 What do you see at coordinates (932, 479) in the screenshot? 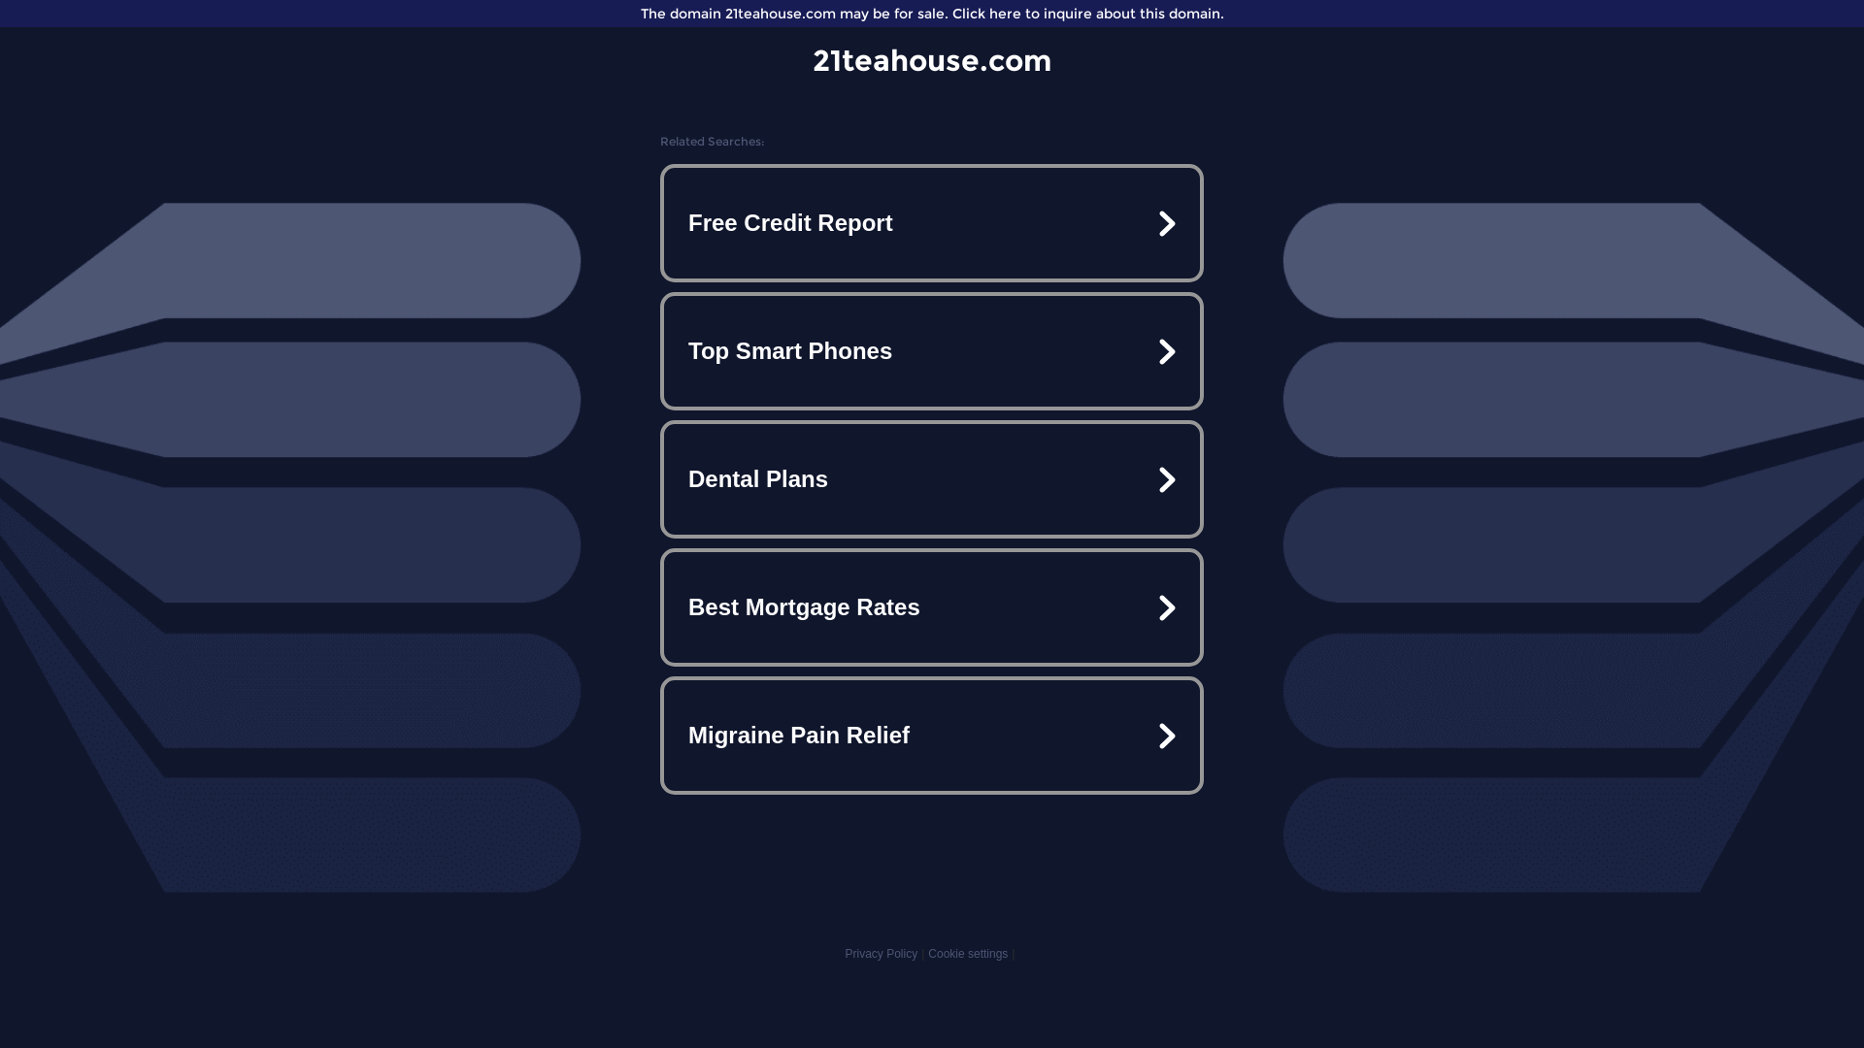
I see `Dental Plans` at bounding box center [932, 479].